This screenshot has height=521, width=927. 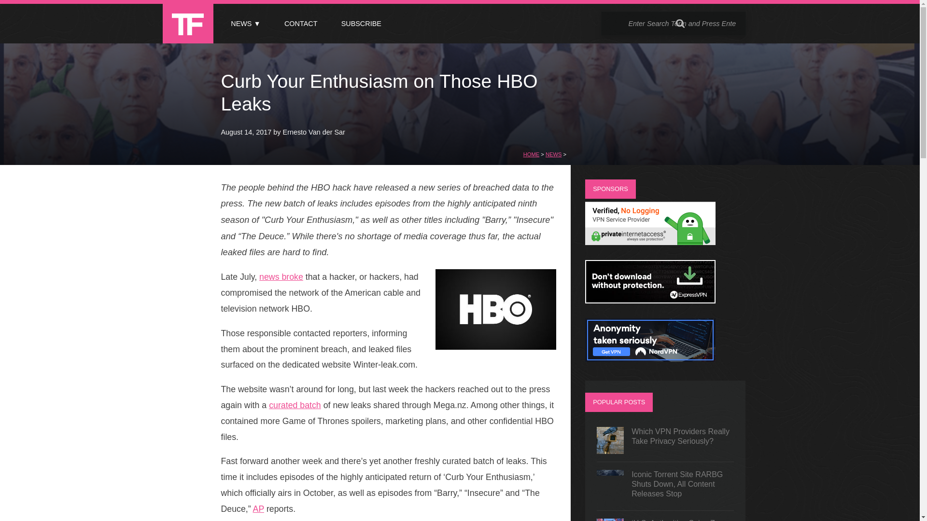 I want to click on CONTACT, so click(x=300, y=24).